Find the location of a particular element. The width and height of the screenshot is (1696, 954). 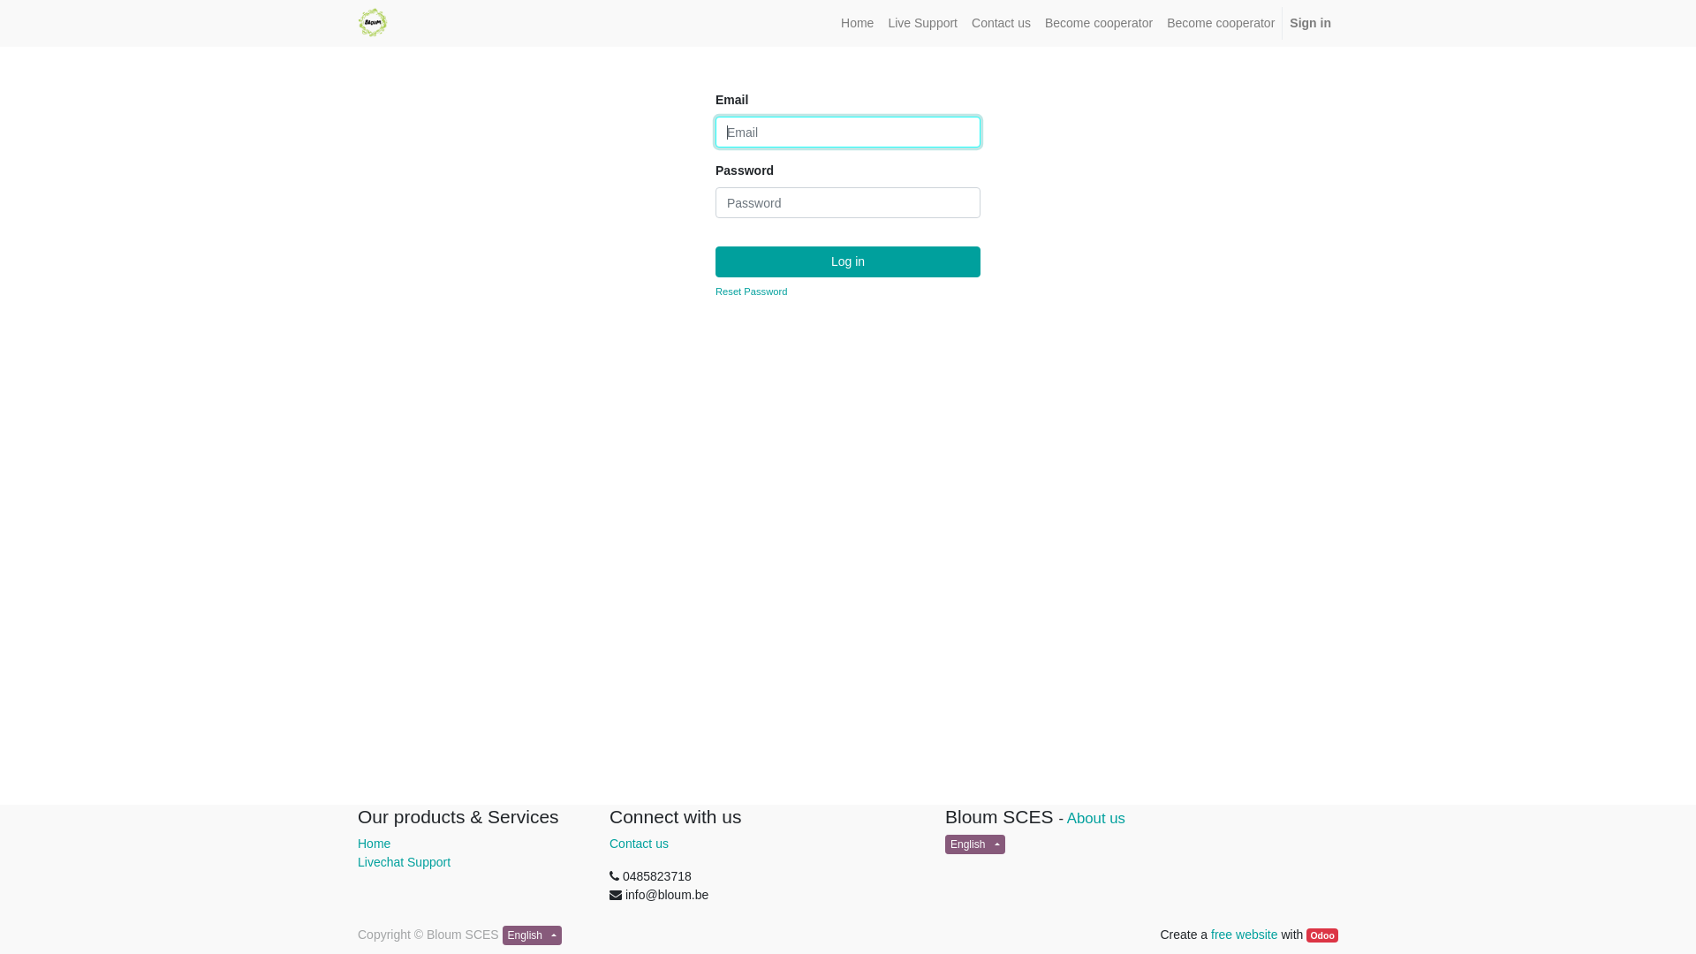

Reset Password is located at coordinates (751, 291).